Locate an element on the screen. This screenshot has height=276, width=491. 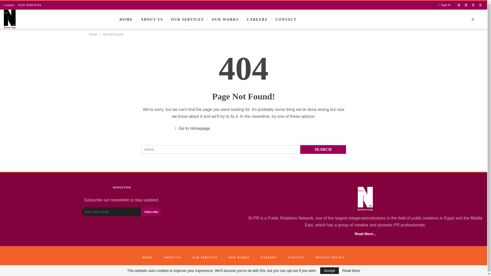
OUR WORKS is located at coordinates (225, 19).